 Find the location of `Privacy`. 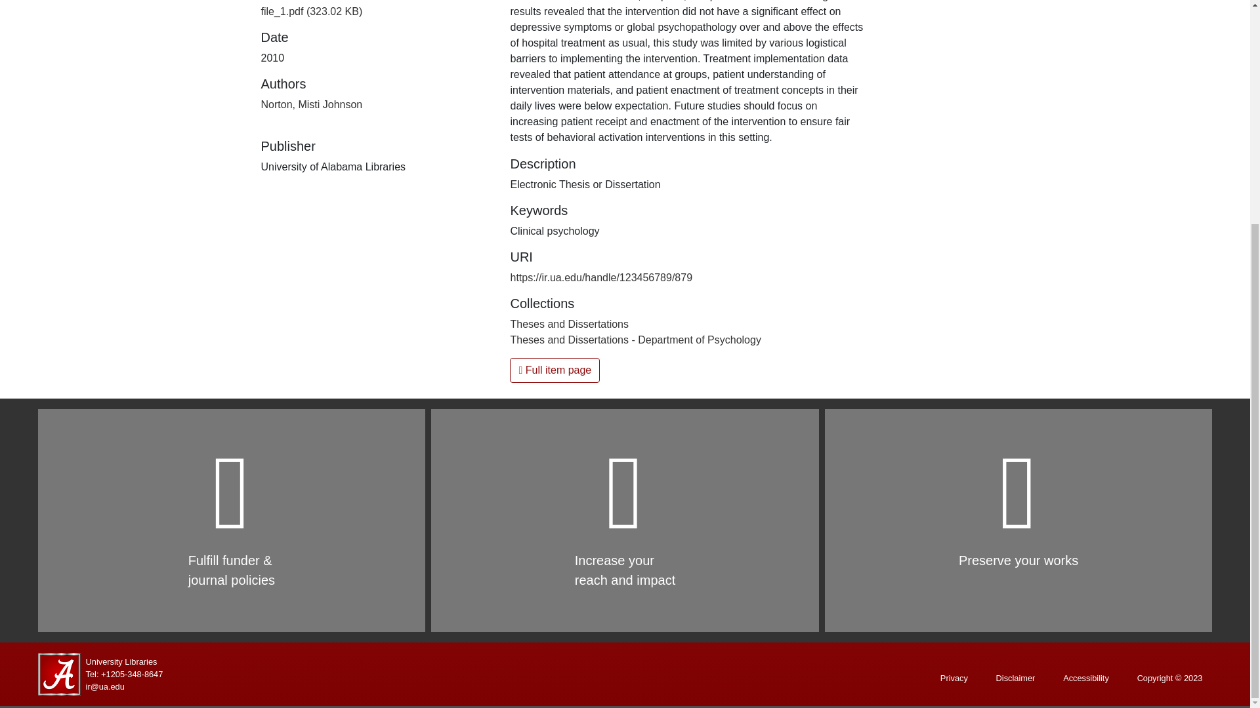

Privacy is located at coordinates (954, 678).